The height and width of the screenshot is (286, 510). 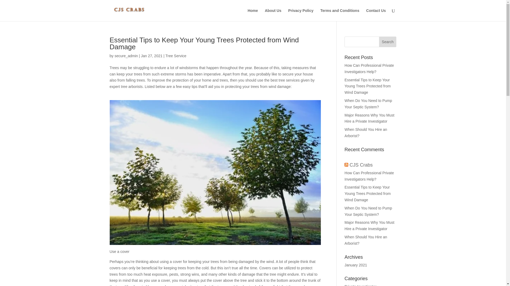 I want to click on When Should You Hire an Arborist? , so click(x=366, y=132).